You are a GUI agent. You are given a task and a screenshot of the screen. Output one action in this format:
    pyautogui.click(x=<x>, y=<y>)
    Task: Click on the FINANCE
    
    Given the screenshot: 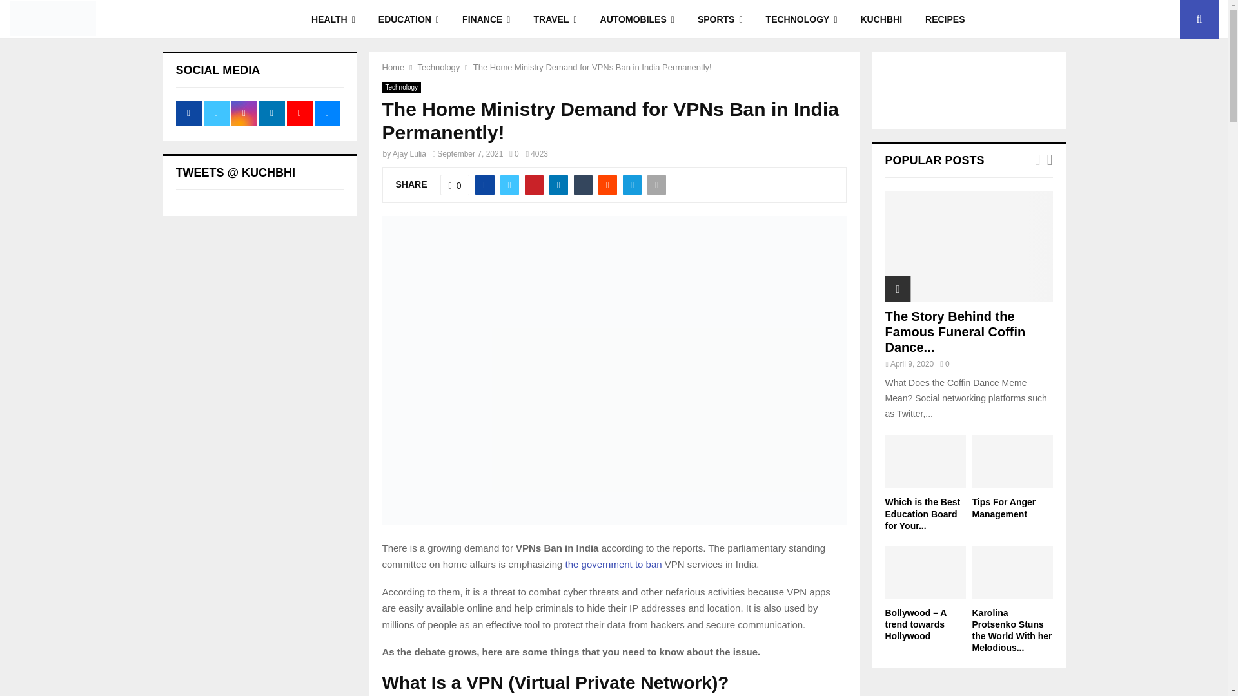 What is the action you would take?
    pyautogui.click(x=486, y=19)
    